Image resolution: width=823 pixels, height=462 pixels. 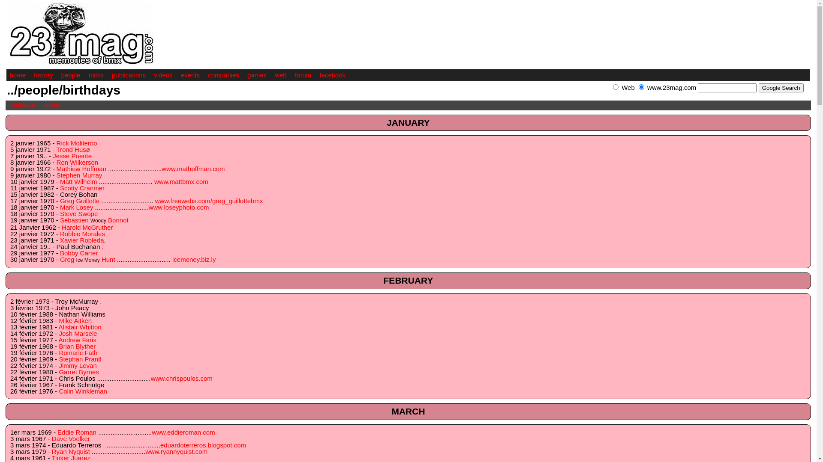 What do you see at coordinates (71, 439) in the screenshot?
I see `Dave Voelker` at bounding box center [71, 439].